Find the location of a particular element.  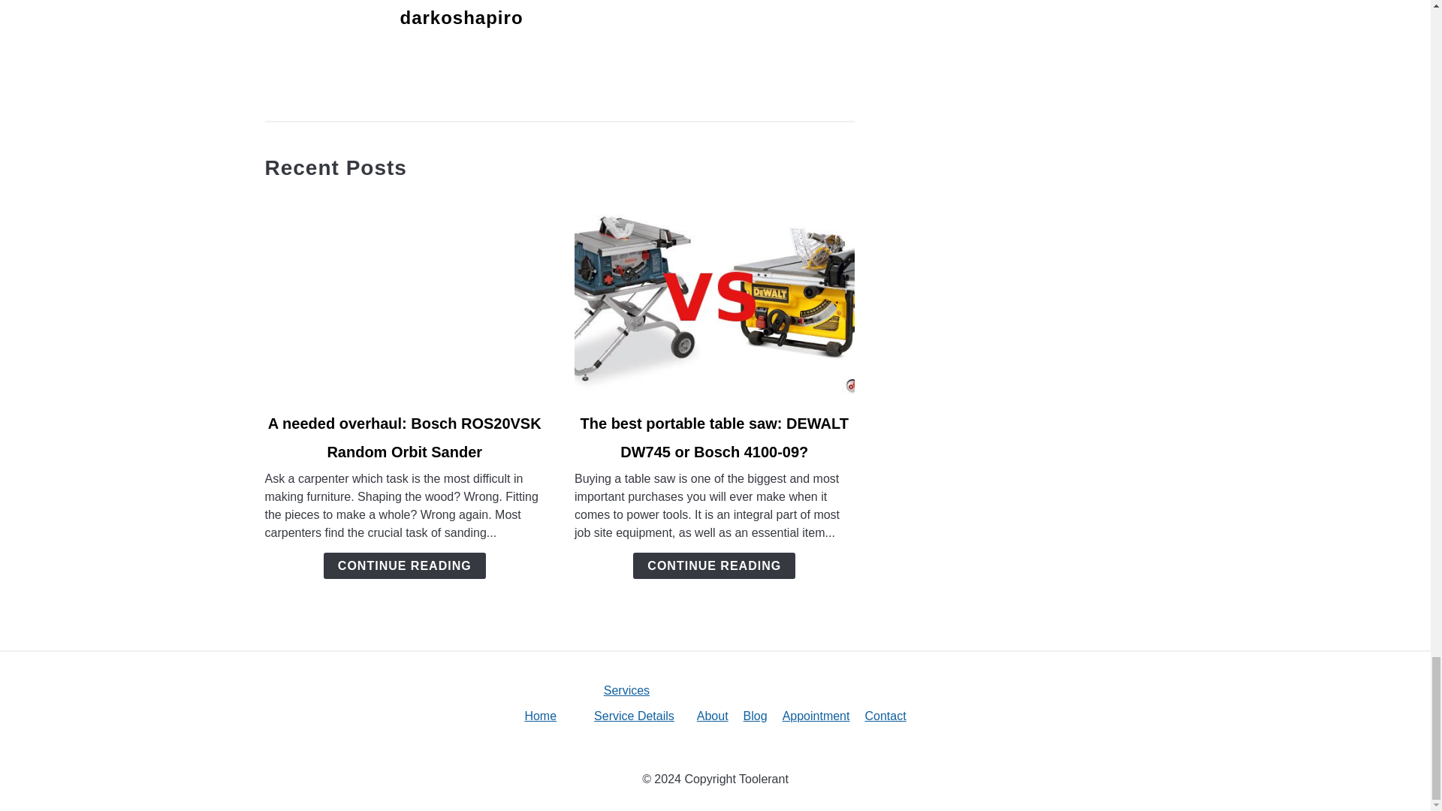

CONTINUE READING is located at coordinates (404, 565).